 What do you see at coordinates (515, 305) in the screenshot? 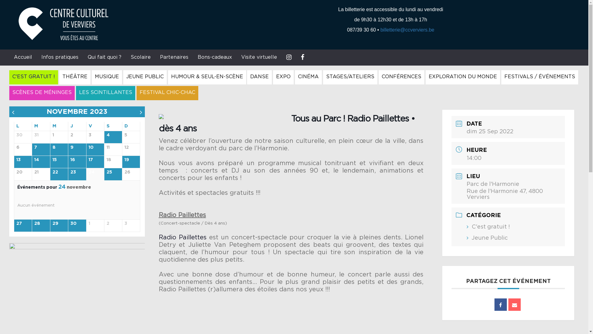
I see `Email` at bounding box center [515, 305].